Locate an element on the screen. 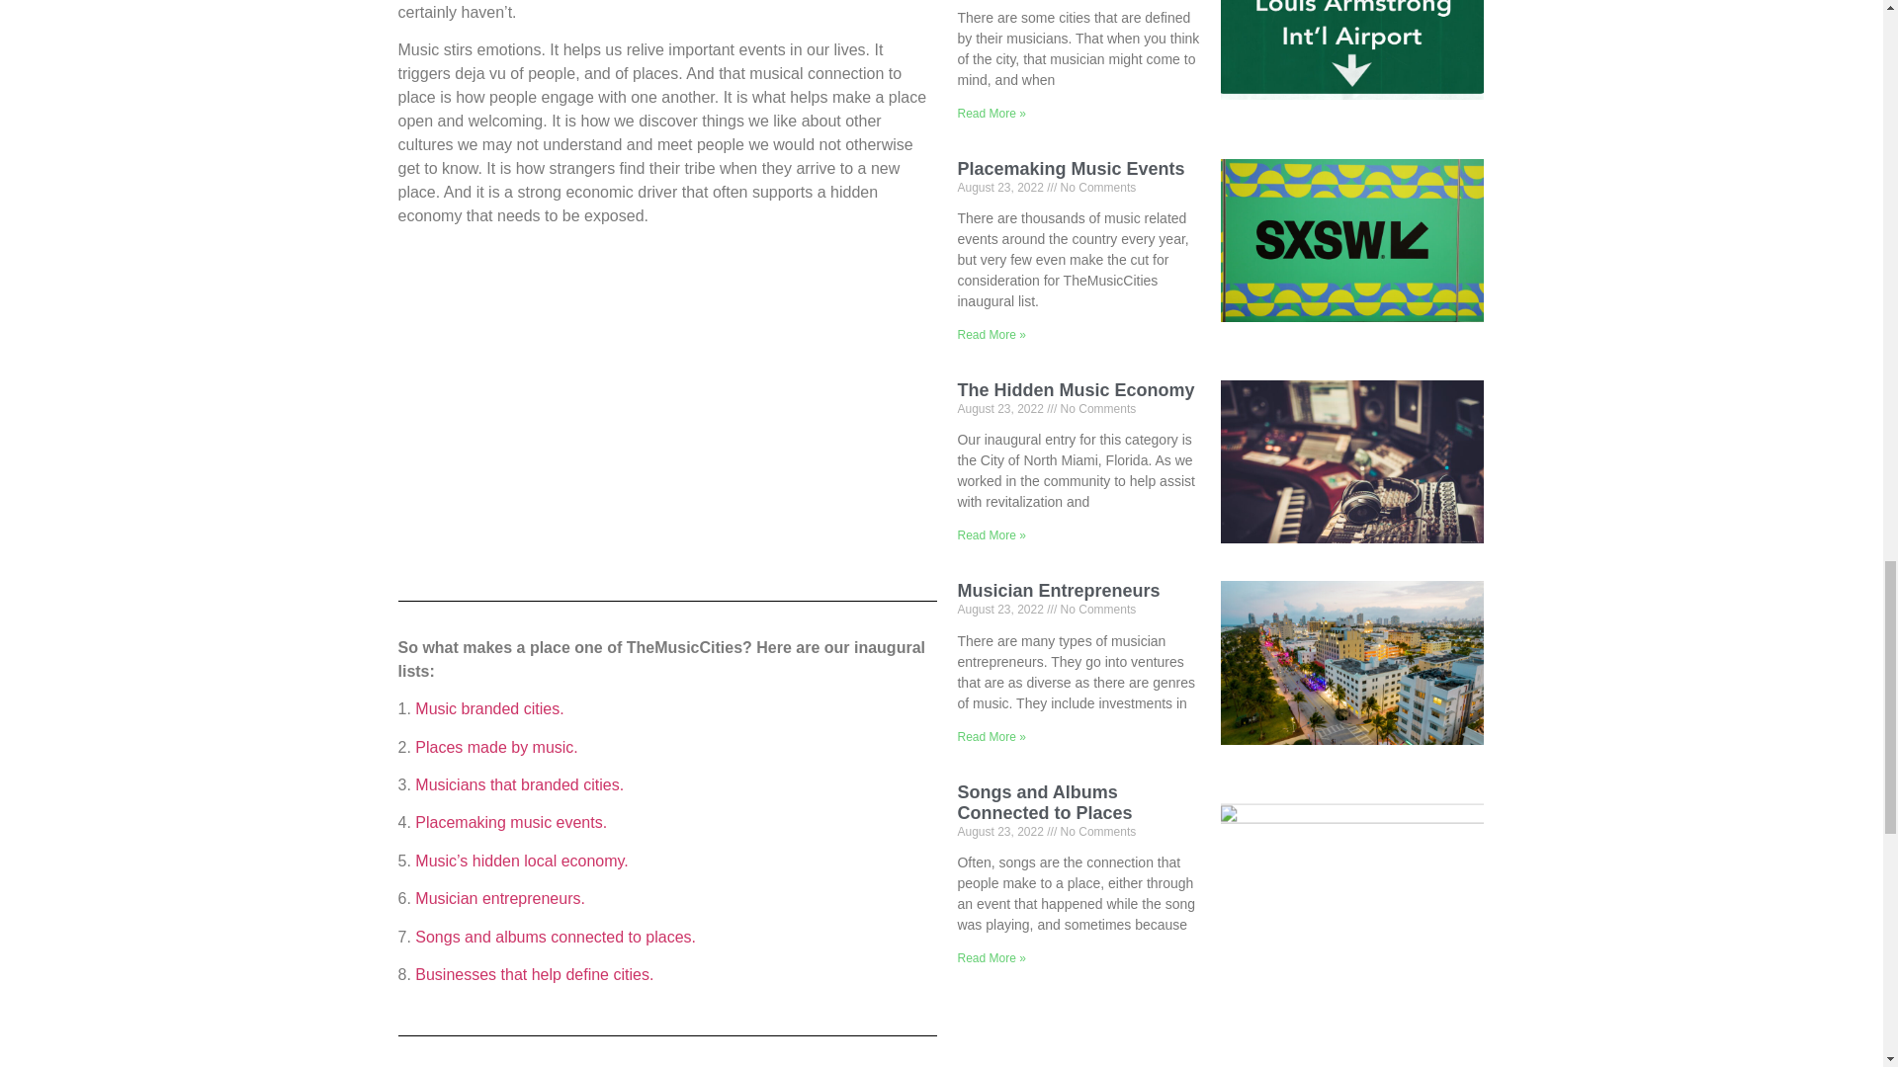 This screenshot has width=1898, height=1067. Musician entrepreneurs. is located at coordinates (500, 898).